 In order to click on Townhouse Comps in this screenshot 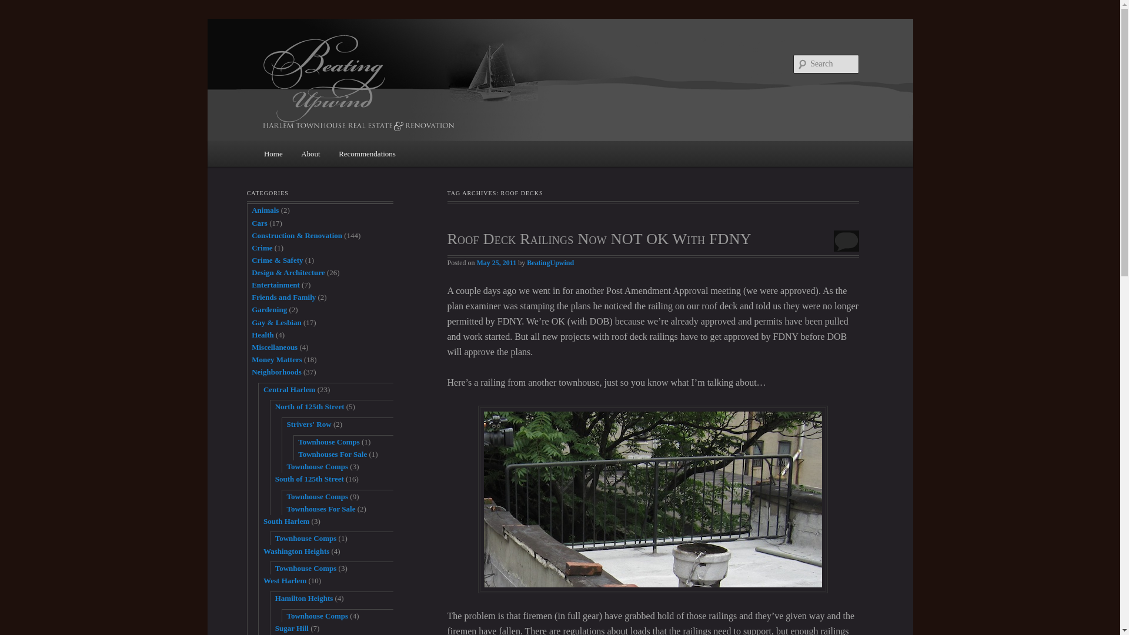, I will do `click(317, 467)`.